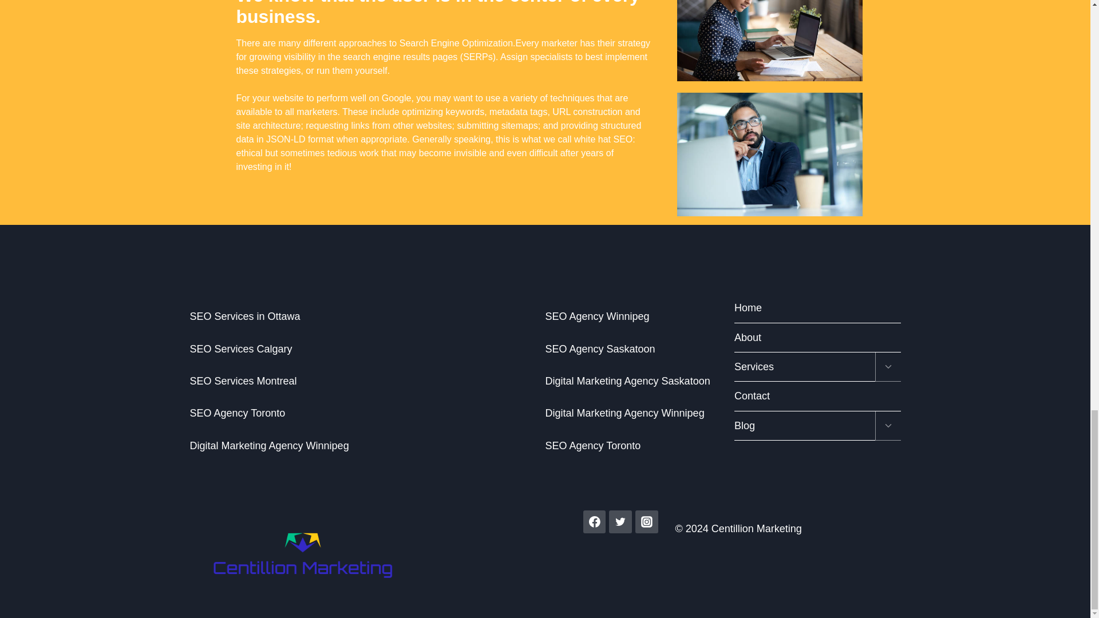 This screenshot has height=618, width=1099. Describe the element at coordinates (593, 445) in the screenshot. I see `SEO Agency Toronto` at that location.